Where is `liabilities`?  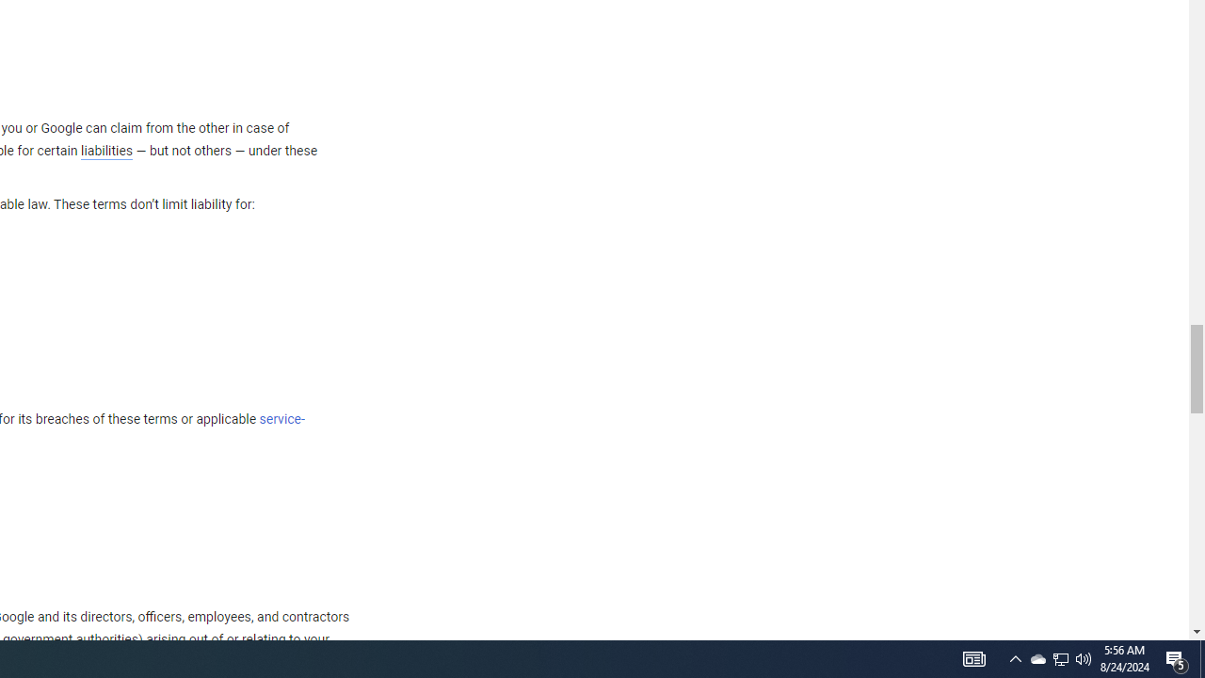
liabilities is located at coordinates (106, 151).